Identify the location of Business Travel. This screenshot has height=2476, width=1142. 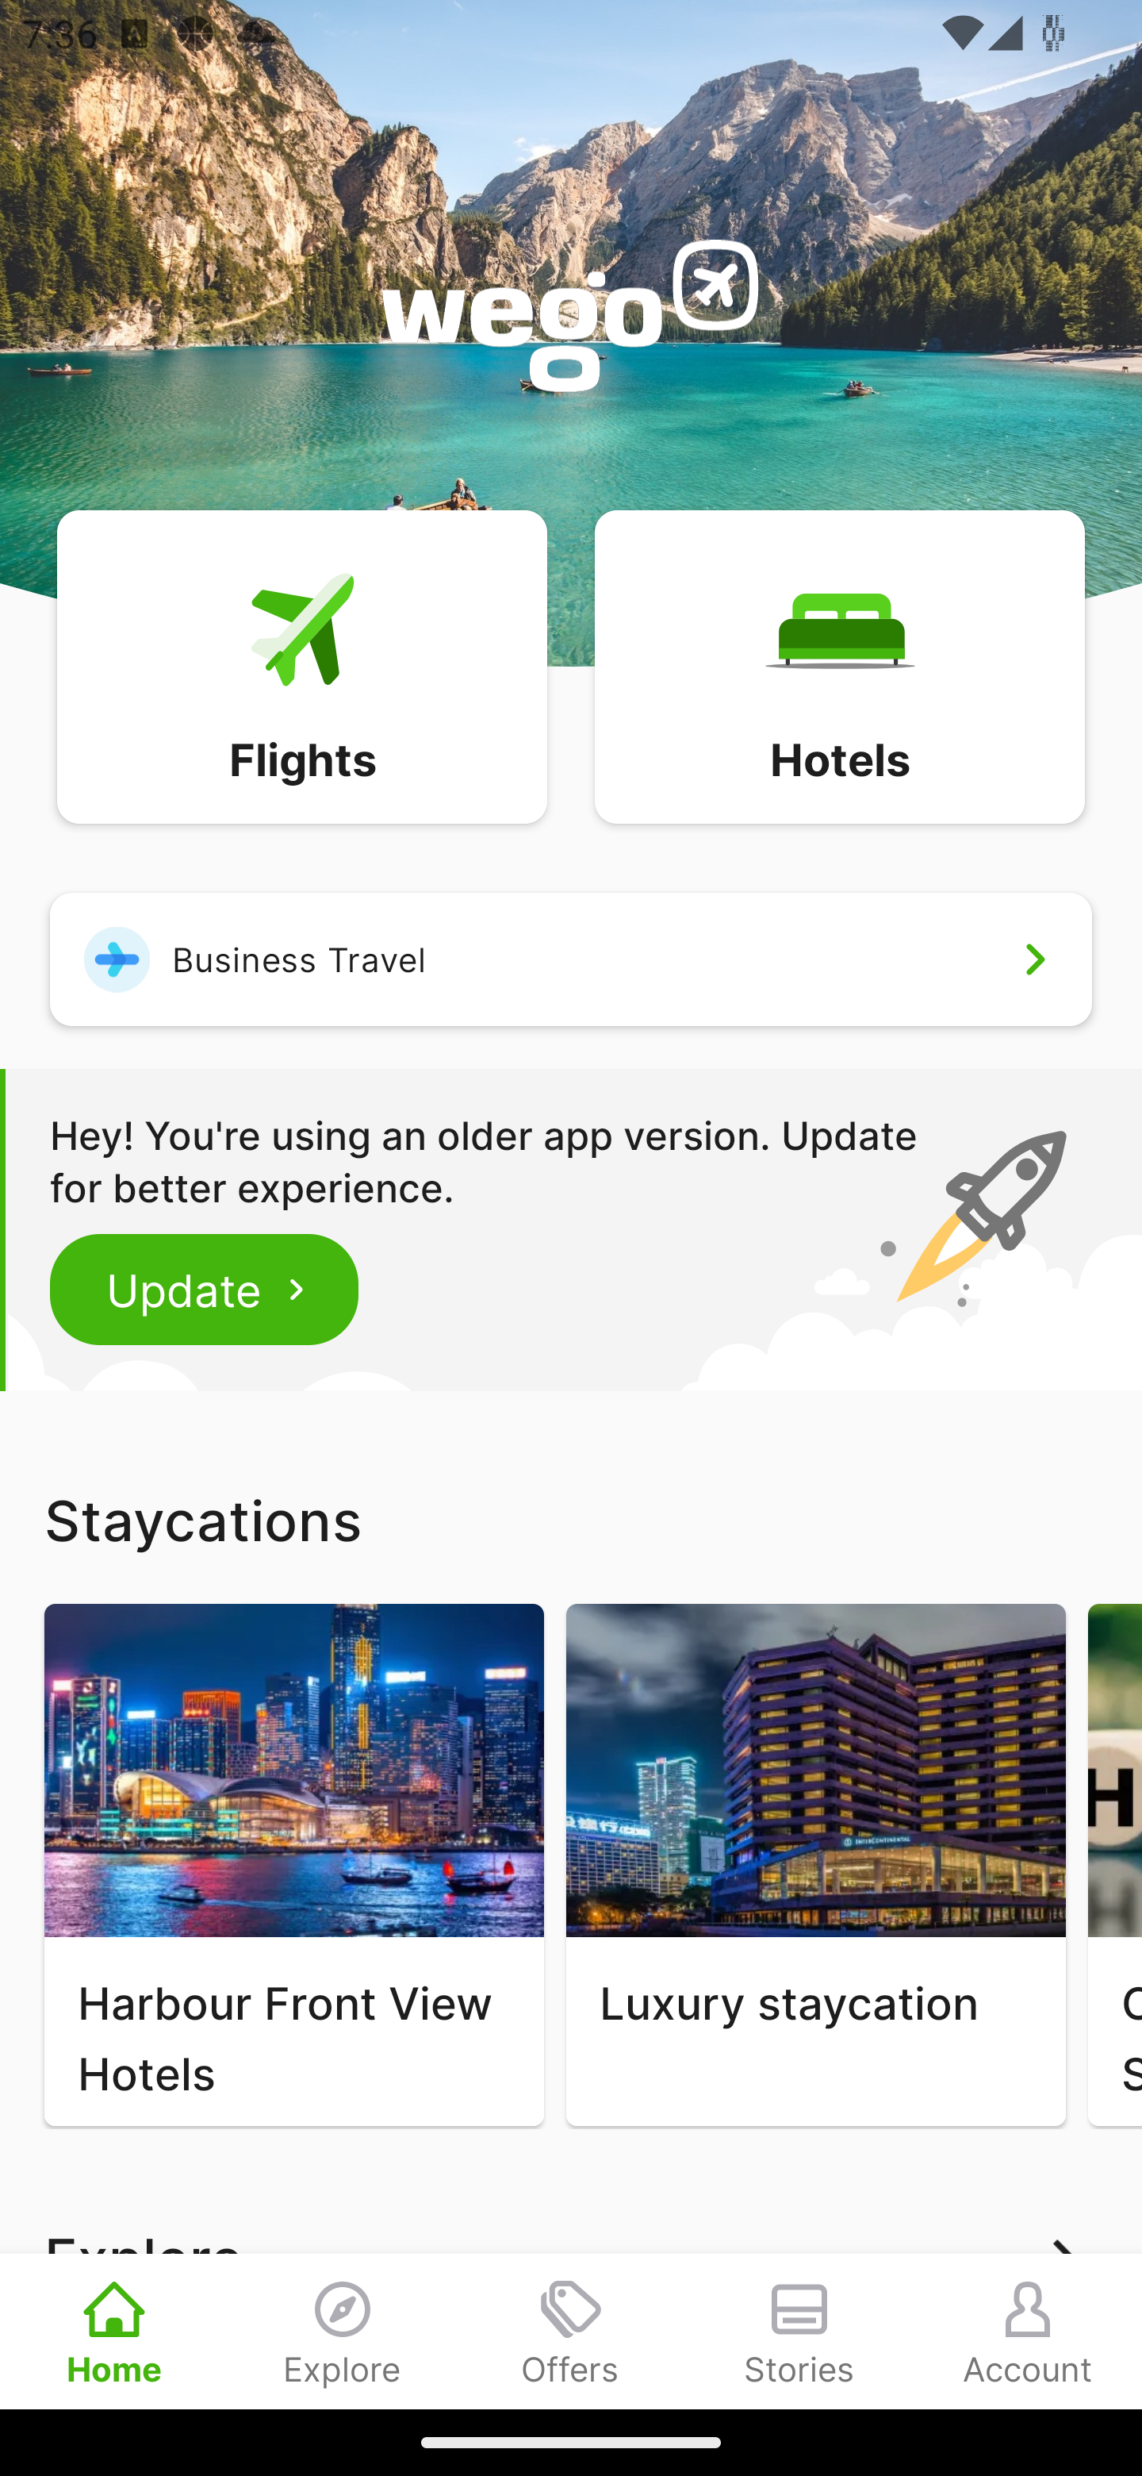
(571, 959).